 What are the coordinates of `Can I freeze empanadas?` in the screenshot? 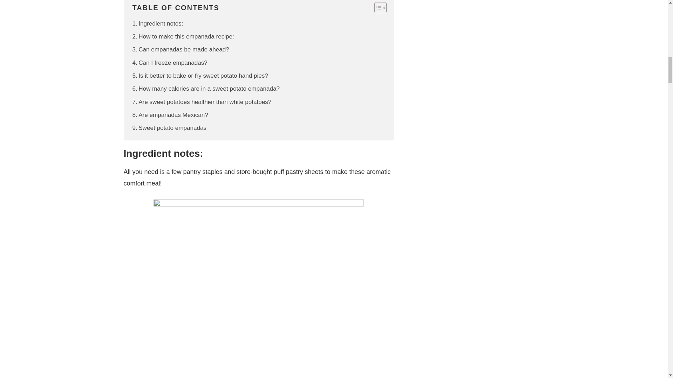 It's located at (170, 63).